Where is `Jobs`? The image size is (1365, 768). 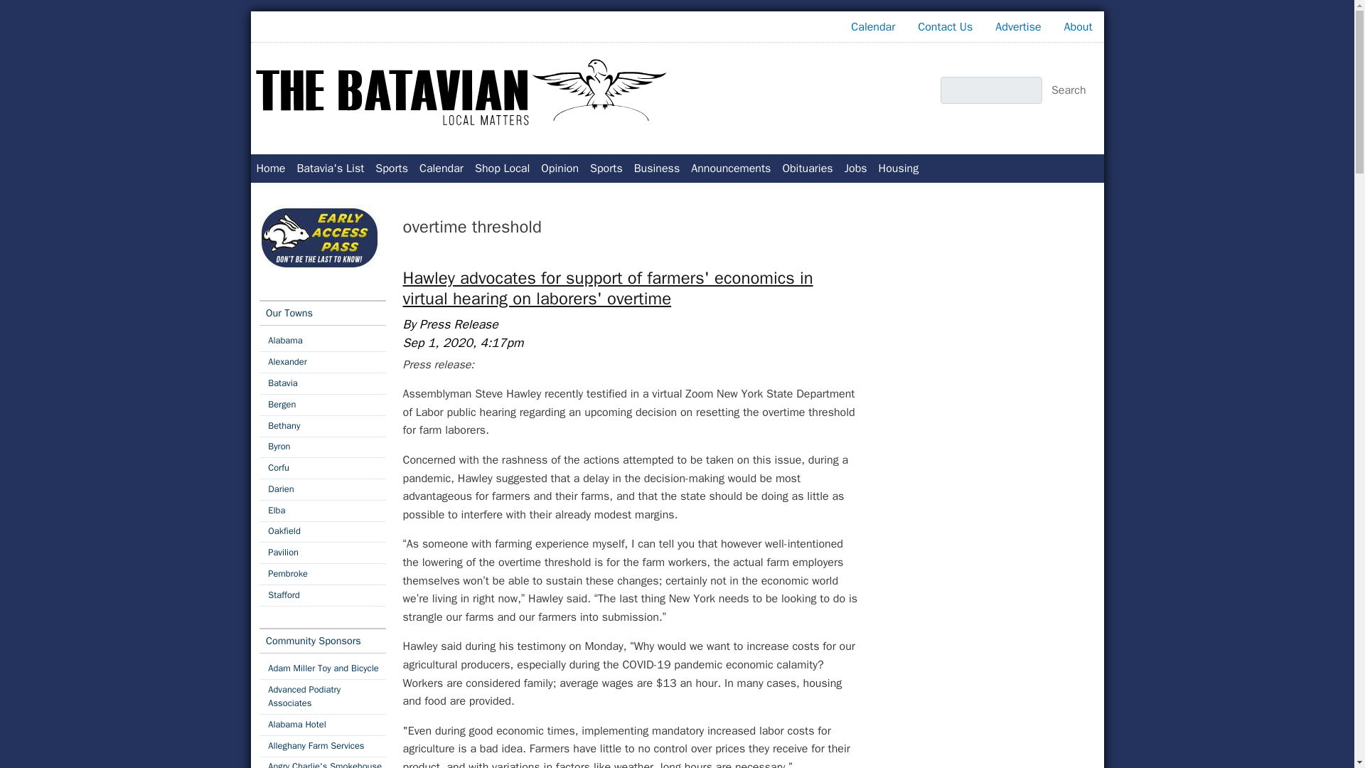
Jobs is located at coordinates (856, 169).